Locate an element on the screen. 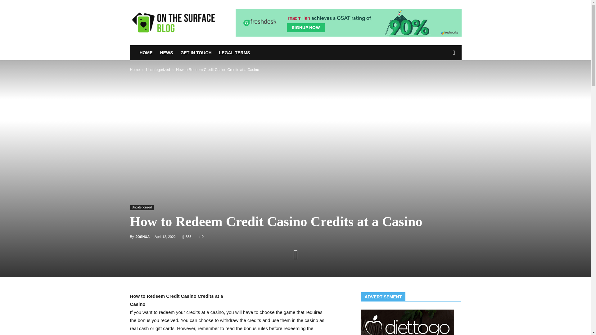  GET IN TOUCH is located at coordinates (197, 53).